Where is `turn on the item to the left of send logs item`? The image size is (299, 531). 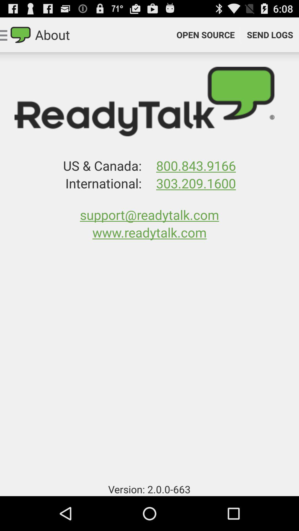
turn on the item to the left of send logs item is located at coordinates (205, 35).